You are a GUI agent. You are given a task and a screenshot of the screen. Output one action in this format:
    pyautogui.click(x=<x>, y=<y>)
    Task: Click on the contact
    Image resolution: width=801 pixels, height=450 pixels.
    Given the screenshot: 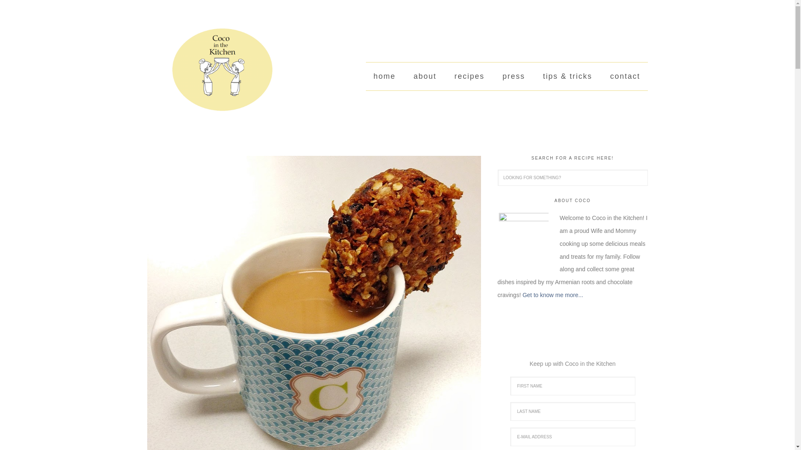 What is the action you would take?
    pyautogui.click(x=625, y=77)
    